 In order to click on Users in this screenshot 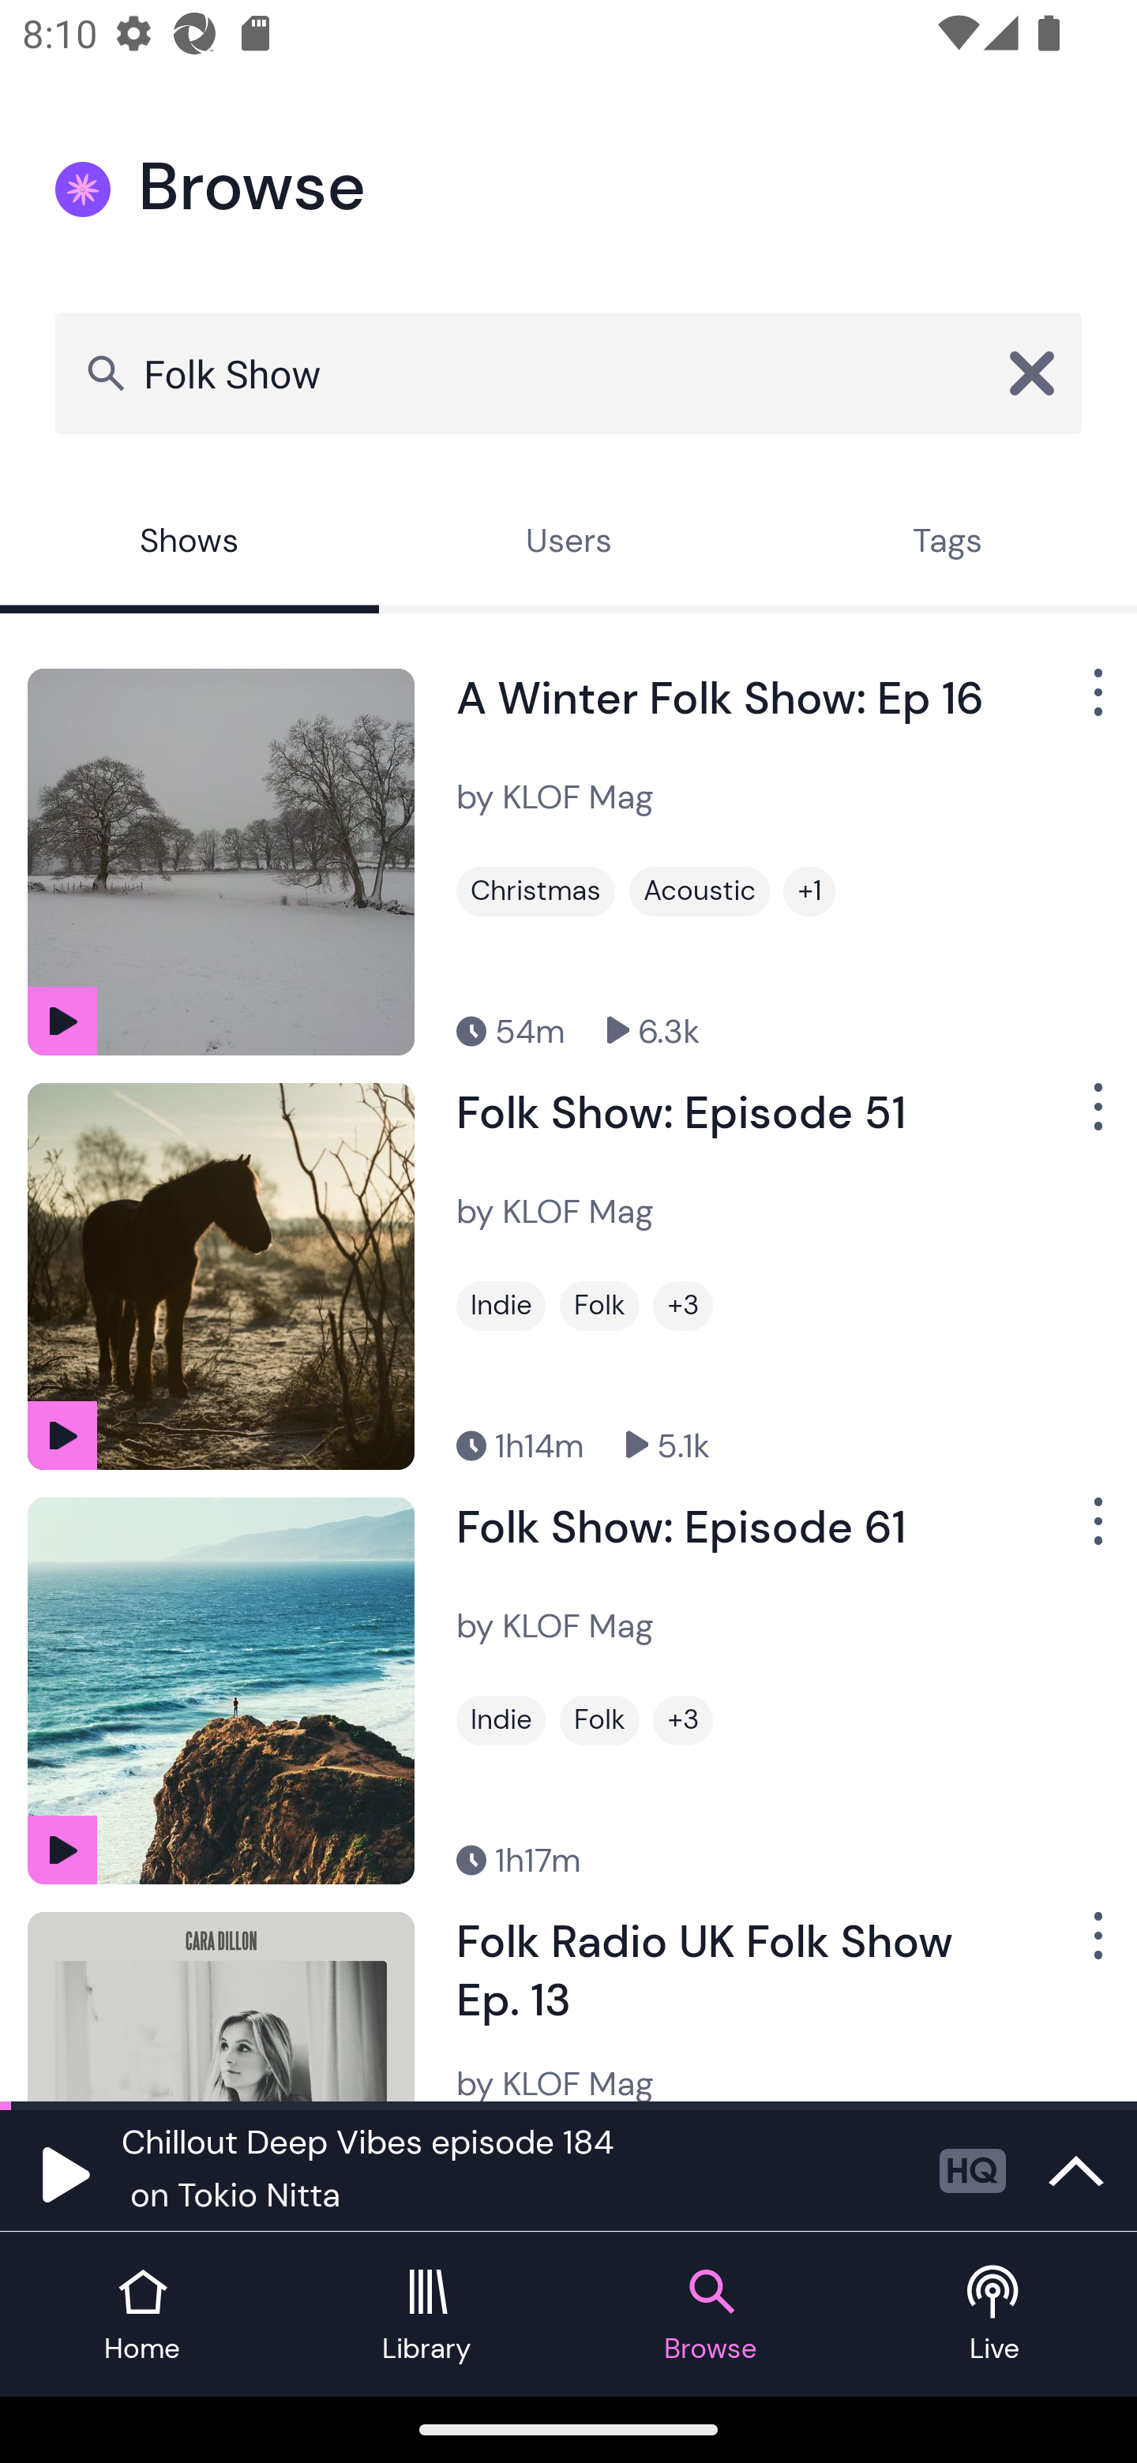, I will do `click(568, 544)`.